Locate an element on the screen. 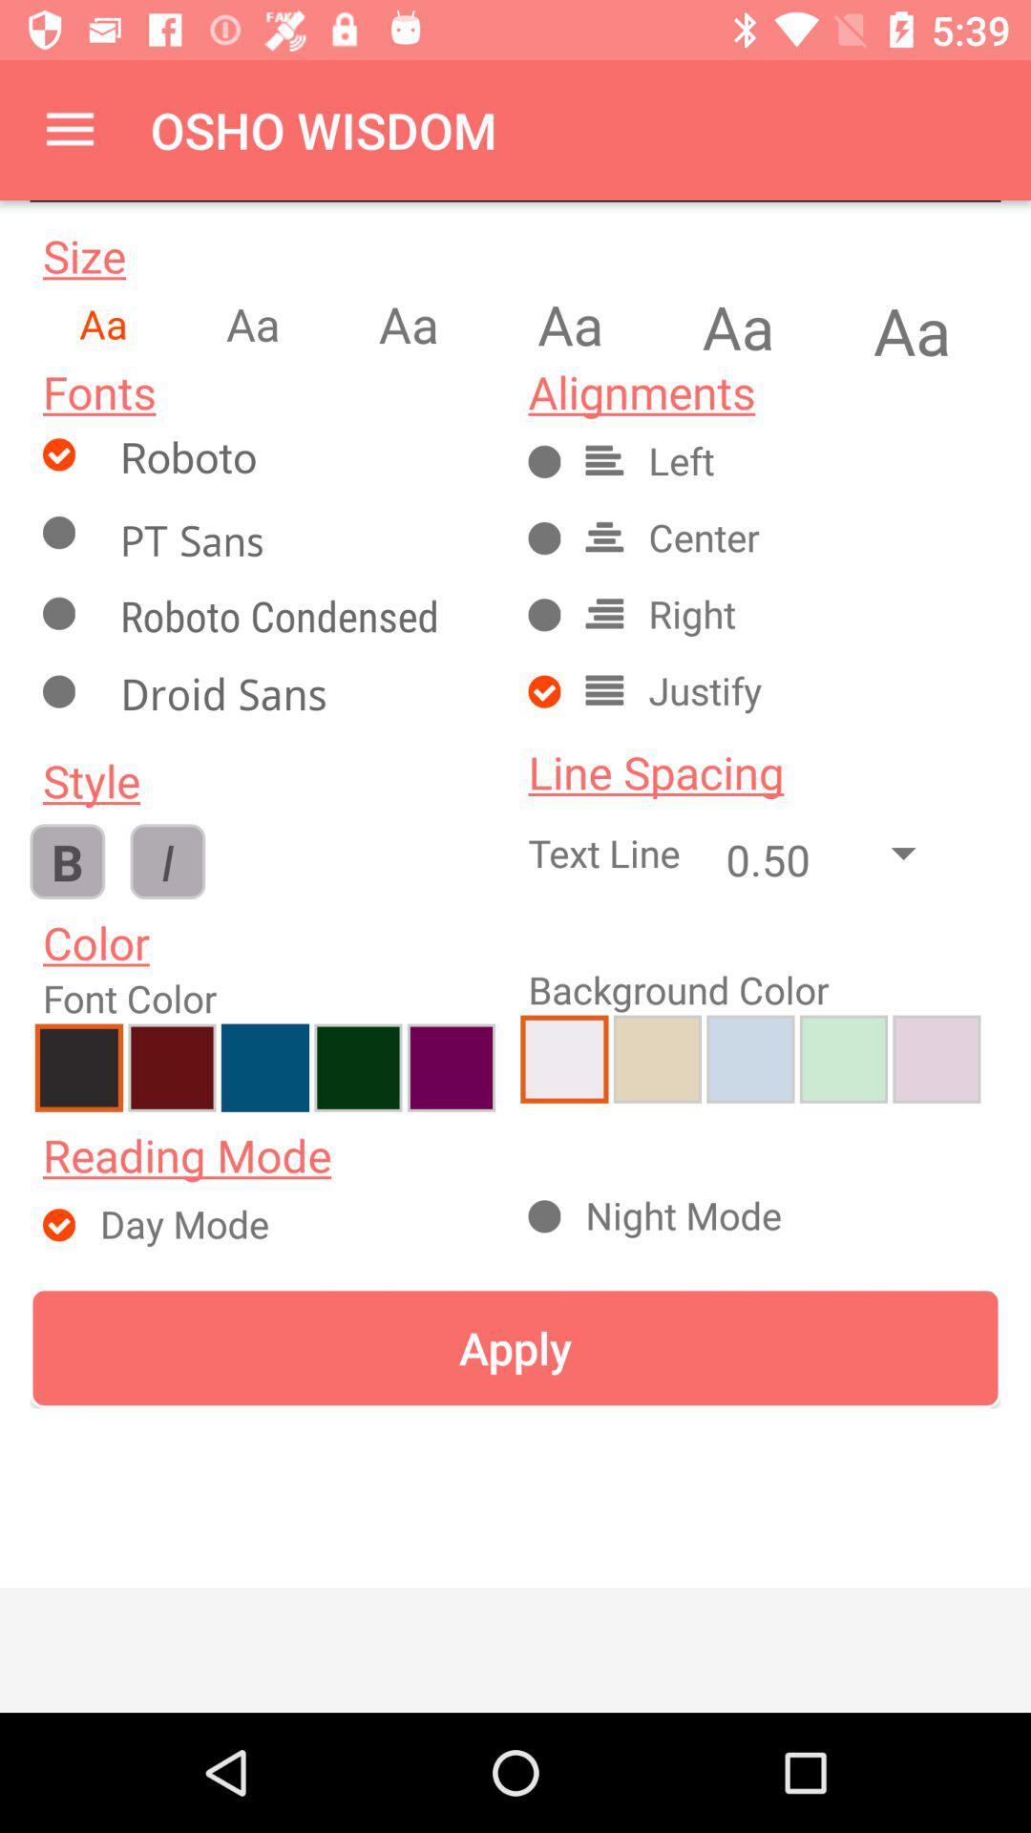 The width and height of the screenshot is (1031, 1833). changes the background color to a light brown is located at coordinates (936, 1059).